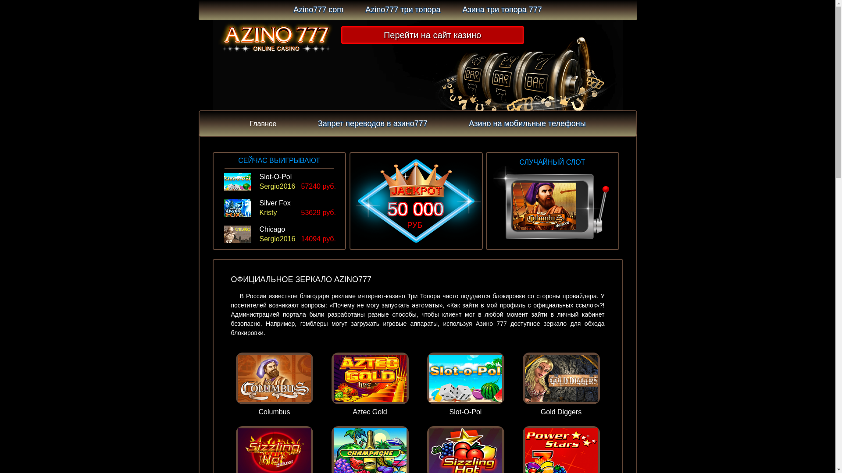 This screenshot has width=842, height=473. I want to click on Azino777 com, so click(318, 10).